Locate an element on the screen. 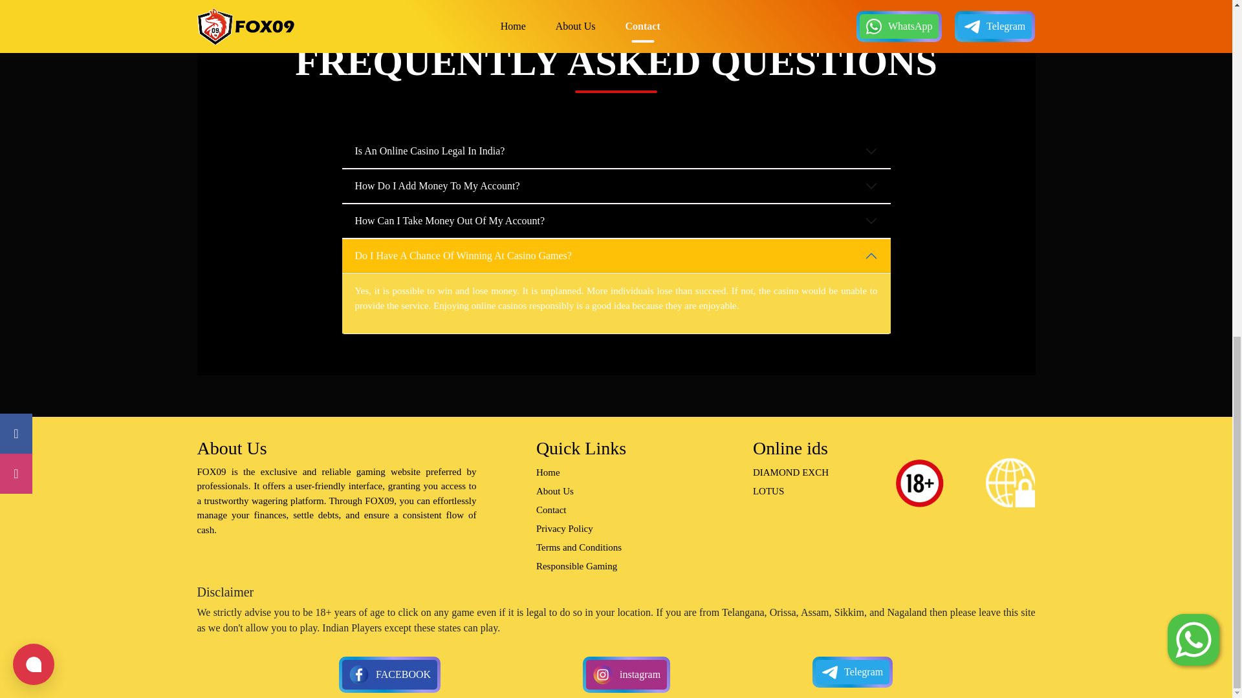 Image resolution: width=1242 pixels, height=698 pixels. Terms and Conditions is located at coordinates (579, 547).